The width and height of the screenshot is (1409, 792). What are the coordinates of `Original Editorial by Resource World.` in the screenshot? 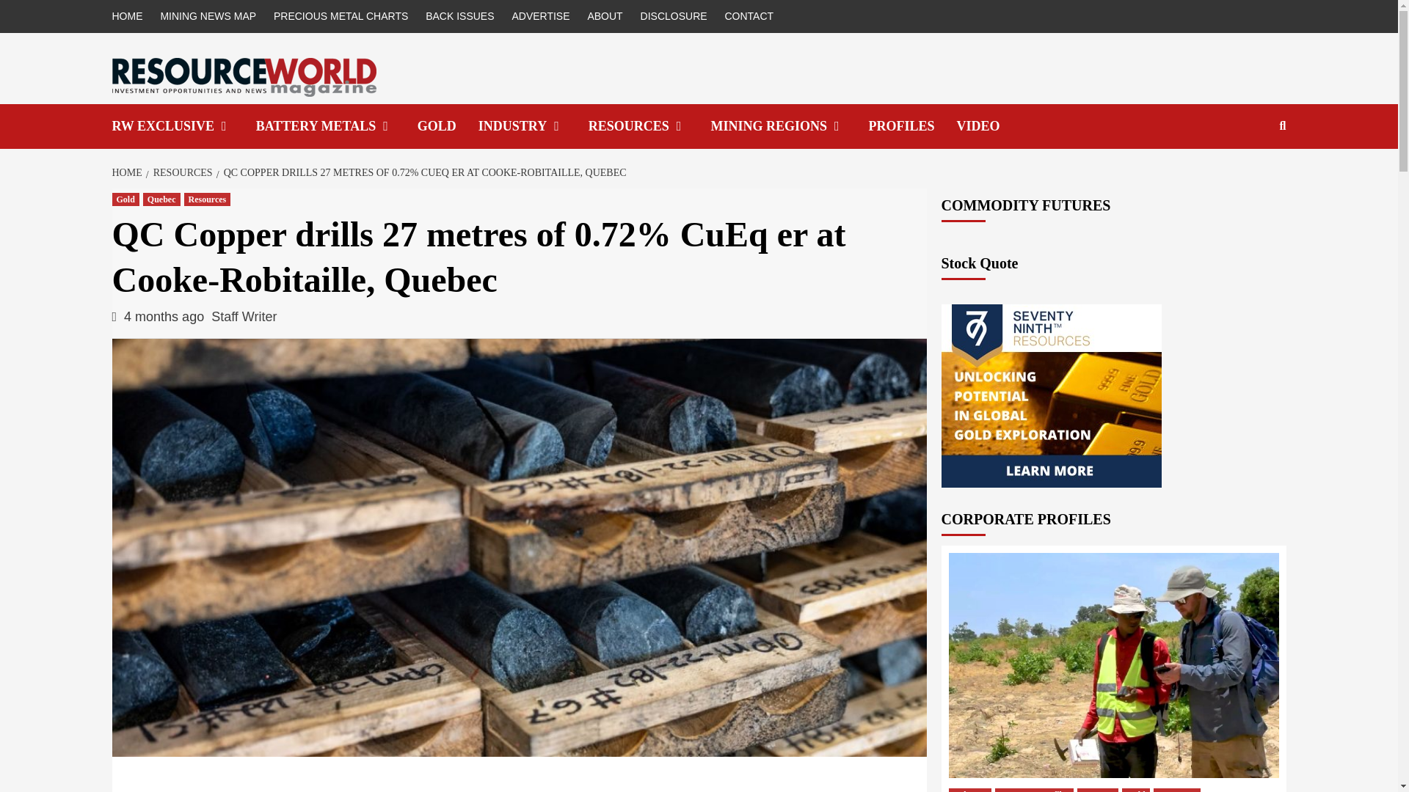 It's located at (183, 126).